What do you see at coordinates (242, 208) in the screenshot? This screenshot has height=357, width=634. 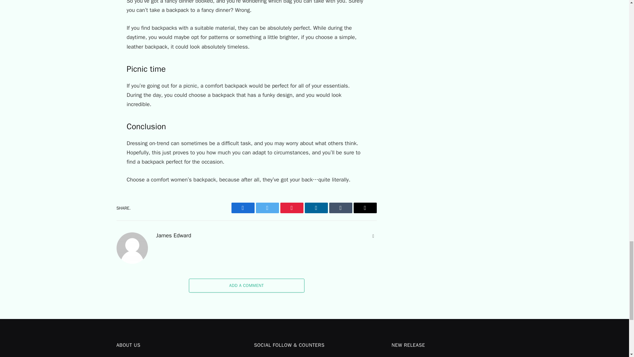 I see `Facebook` at bounding box center [242, 208].